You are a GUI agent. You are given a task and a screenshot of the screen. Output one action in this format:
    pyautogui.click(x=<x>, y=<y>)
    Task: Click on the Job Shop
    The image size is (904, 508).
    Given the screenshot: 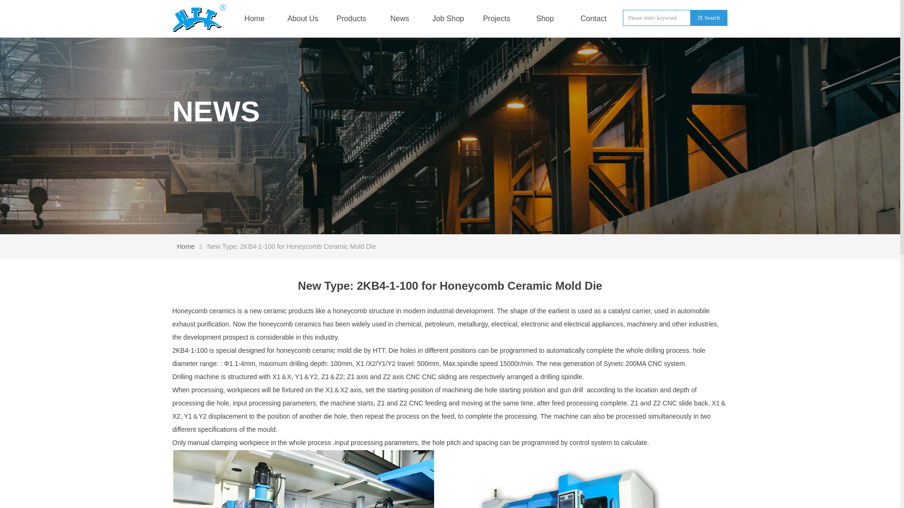 What is the action you would take?
    pyautogui.click(x=448, y=19)
    